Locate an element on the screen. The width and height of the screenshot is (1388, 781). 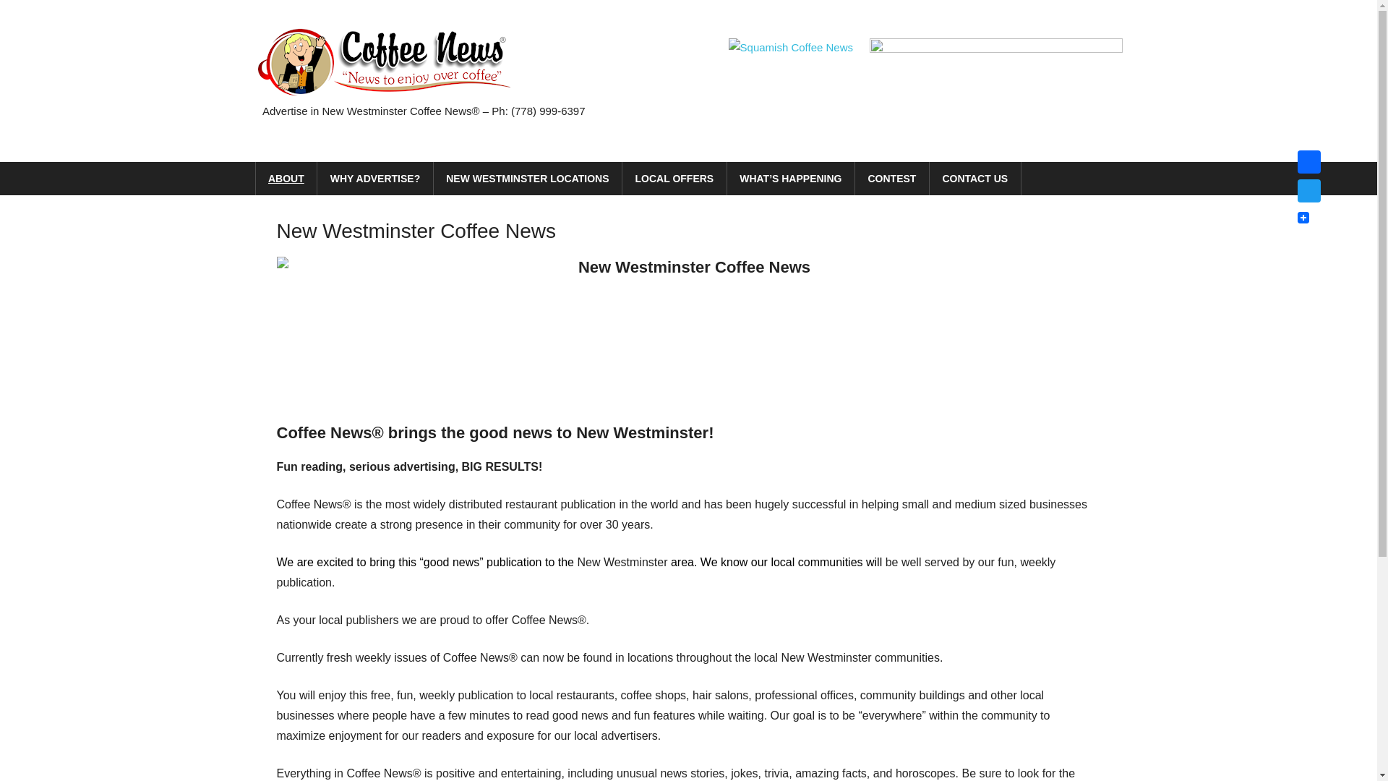
WHY ADVERTISE? is located at coordinates (375, 178).